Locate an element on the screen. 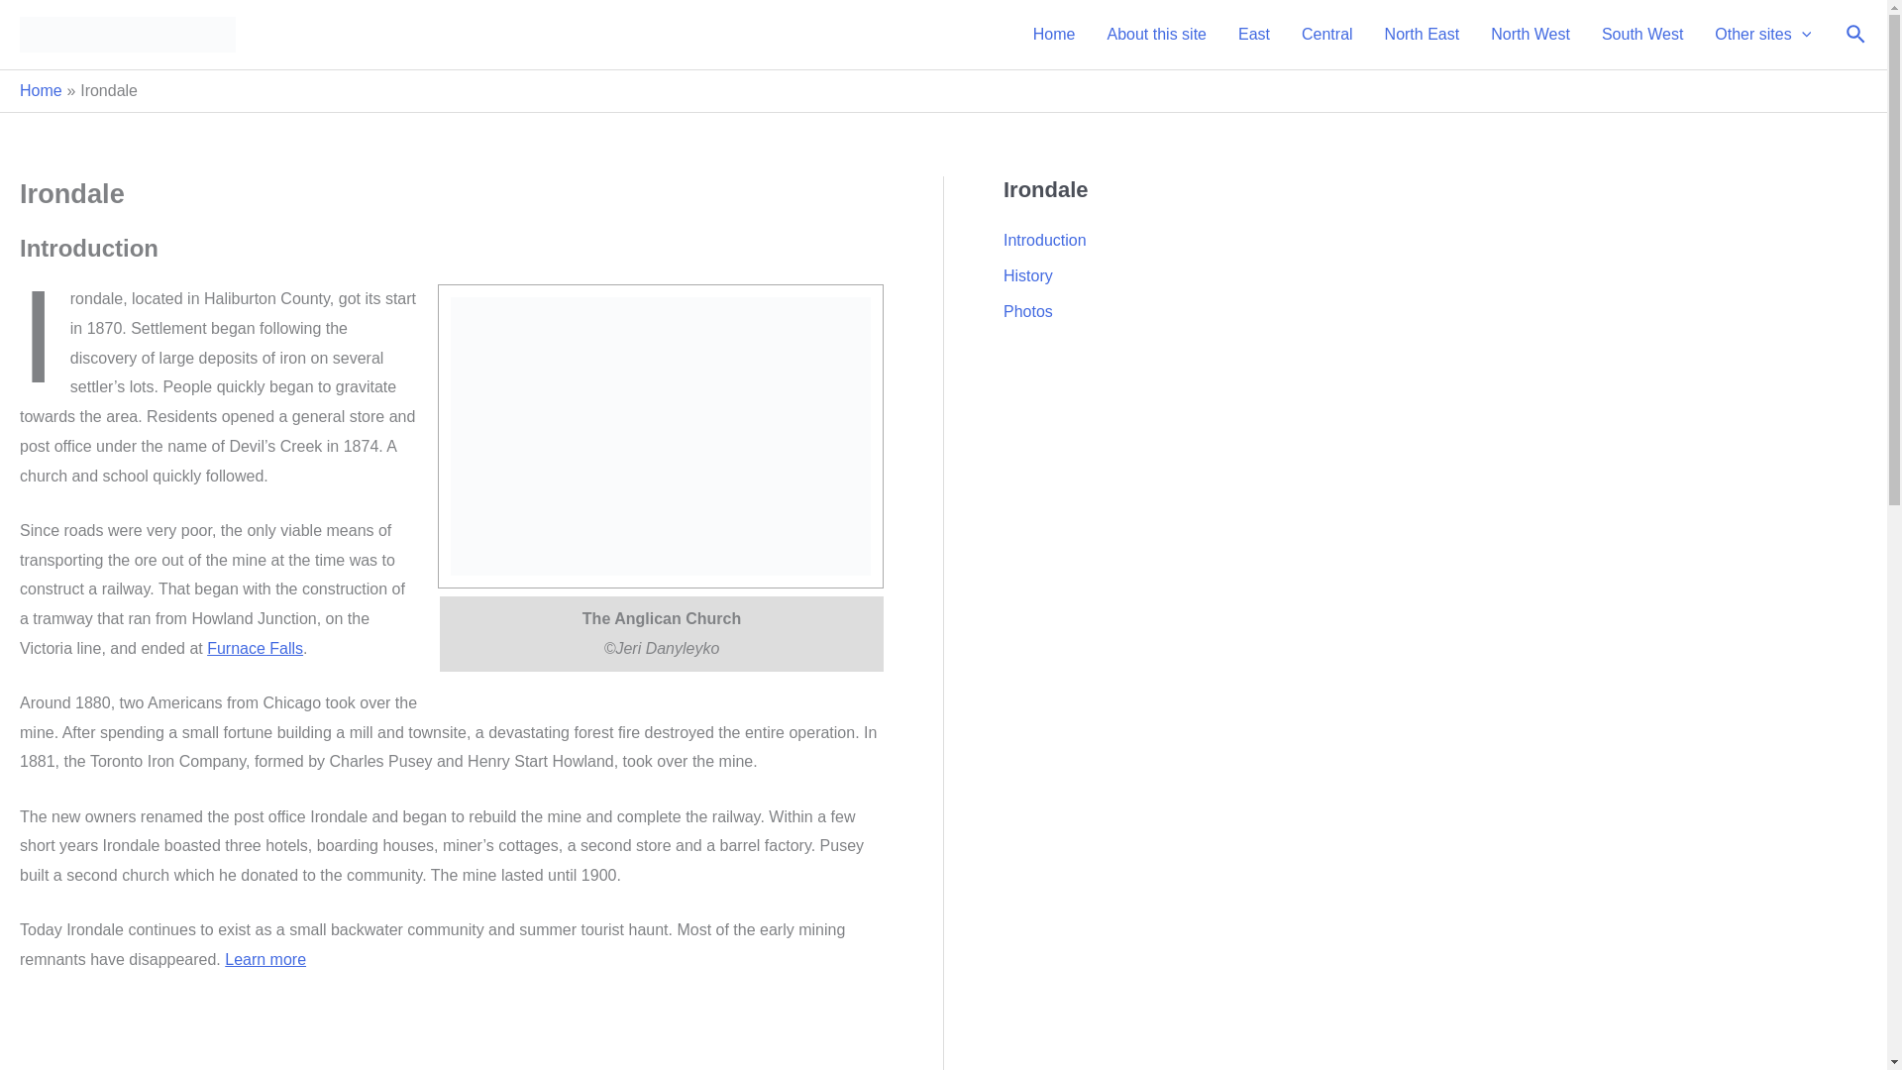 The height and width of the screenshot is (1070, 1902). Introduction is located at coordinates (1044, 240).